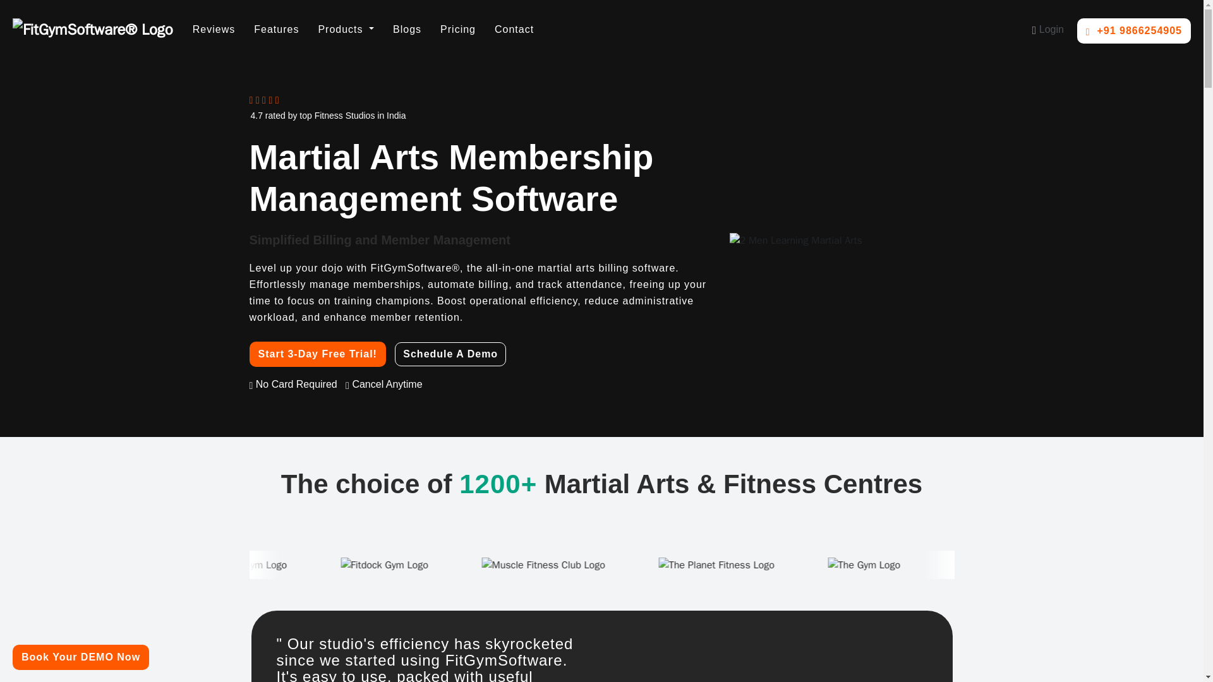 The width and height of the screenshot is (1213, 682). I want to click on Products, so click(345, 29).